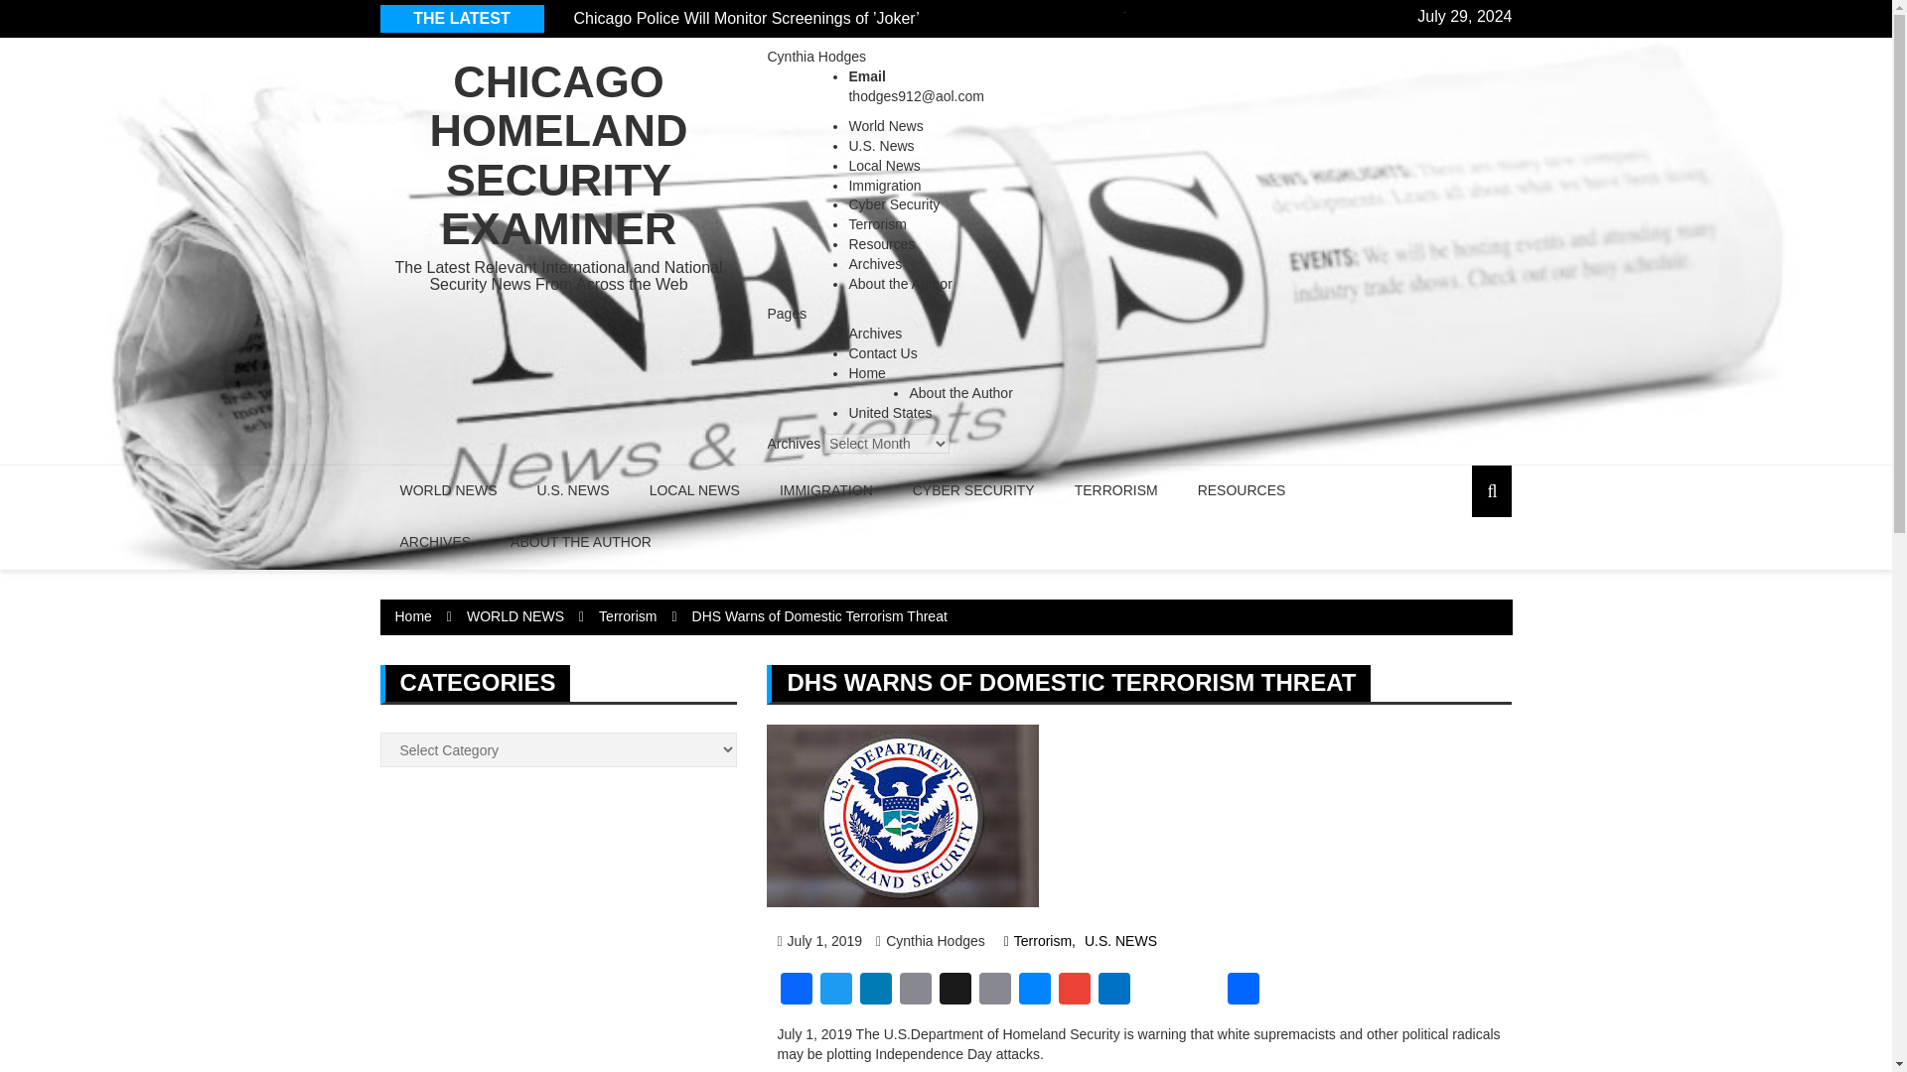 Image resolution: width=1907 pixels, height=1072 pixels. Describe the element at coordinates (558, 156) in the screenshot. I see `CHICAGO HOMELAND SECURITY EXAMINER` at that location.